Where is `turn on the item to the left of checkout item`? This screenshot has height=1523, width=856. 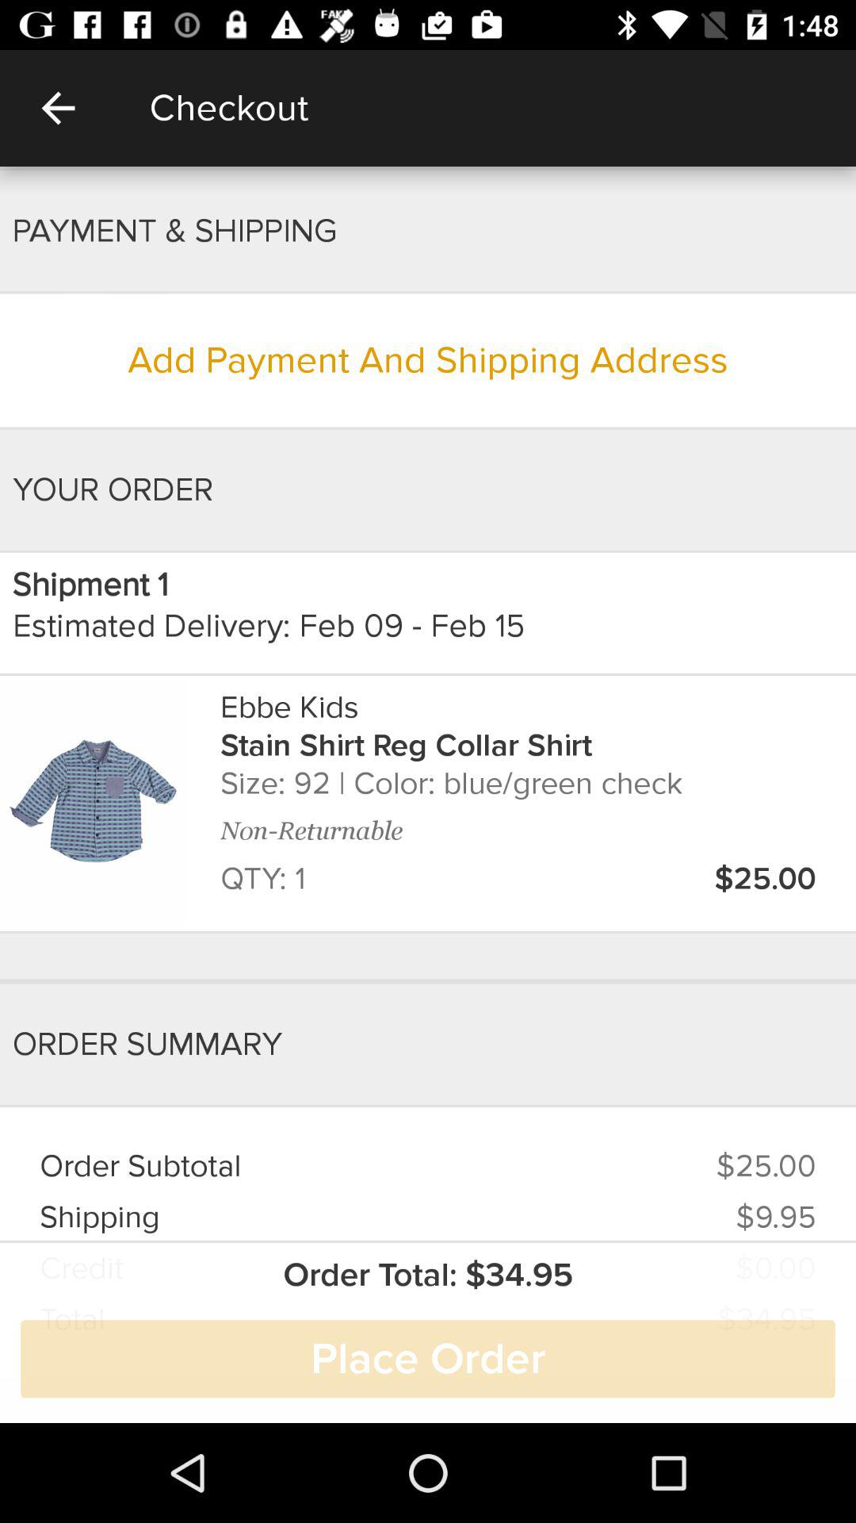 turn on the item to the left of checkout item is located at coordinates (58, 108).